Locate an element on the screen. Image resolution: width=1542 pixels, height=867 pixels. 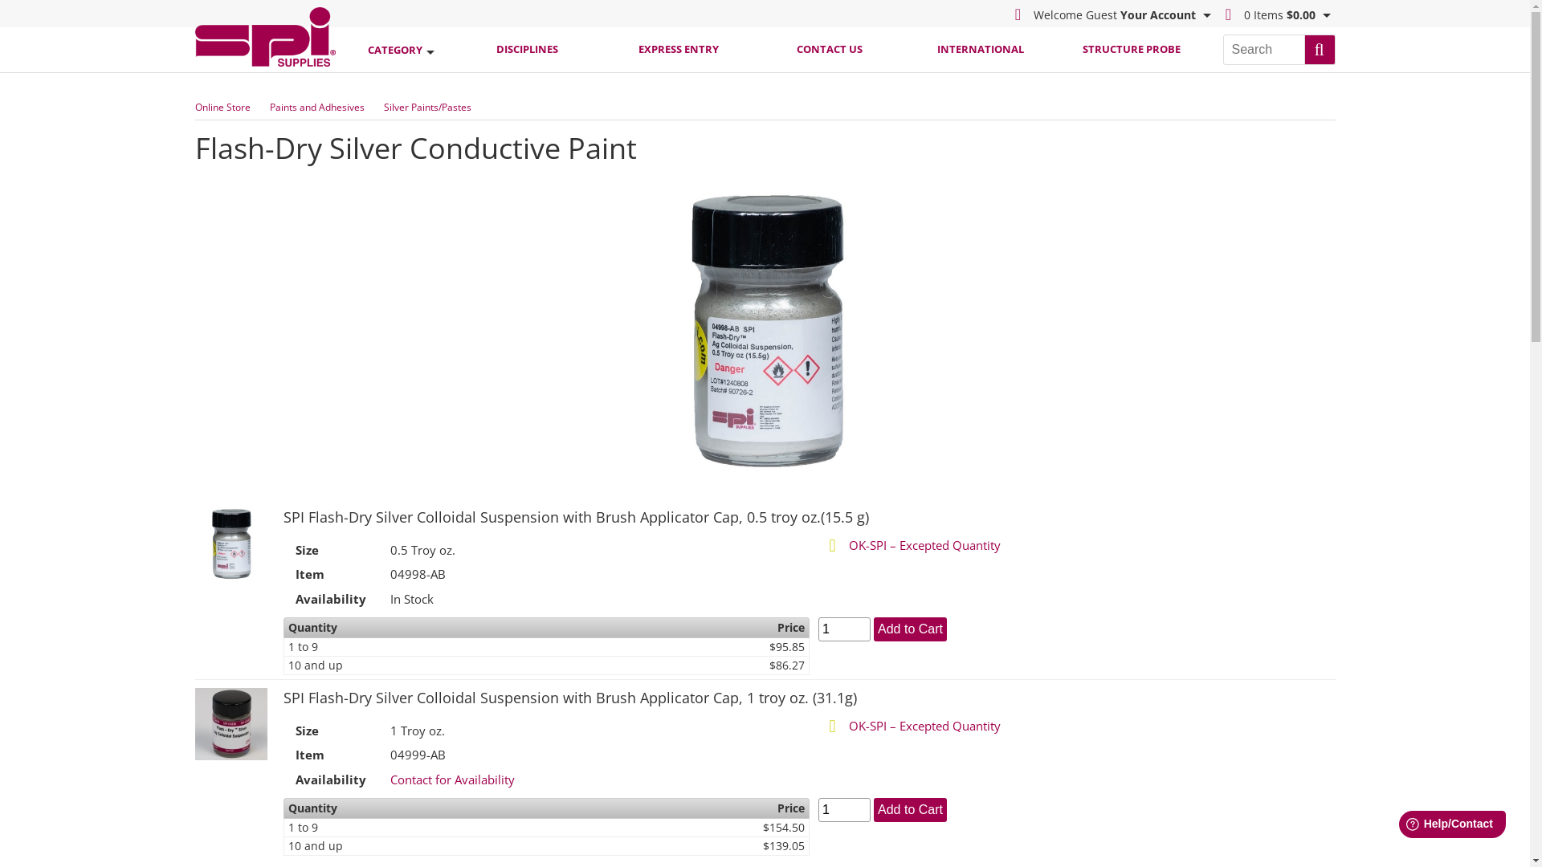
Click to expand is located at coordinates (231, 543).